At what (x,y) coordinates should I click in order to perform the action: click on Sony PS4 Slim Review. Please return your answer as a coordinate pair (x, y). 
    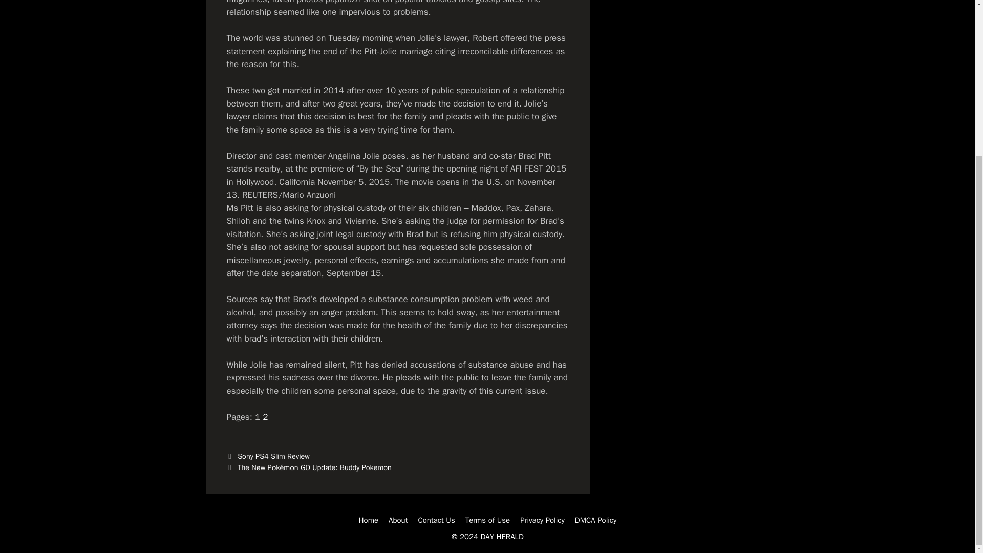
    Looking at the image, I should click on (273, 456).